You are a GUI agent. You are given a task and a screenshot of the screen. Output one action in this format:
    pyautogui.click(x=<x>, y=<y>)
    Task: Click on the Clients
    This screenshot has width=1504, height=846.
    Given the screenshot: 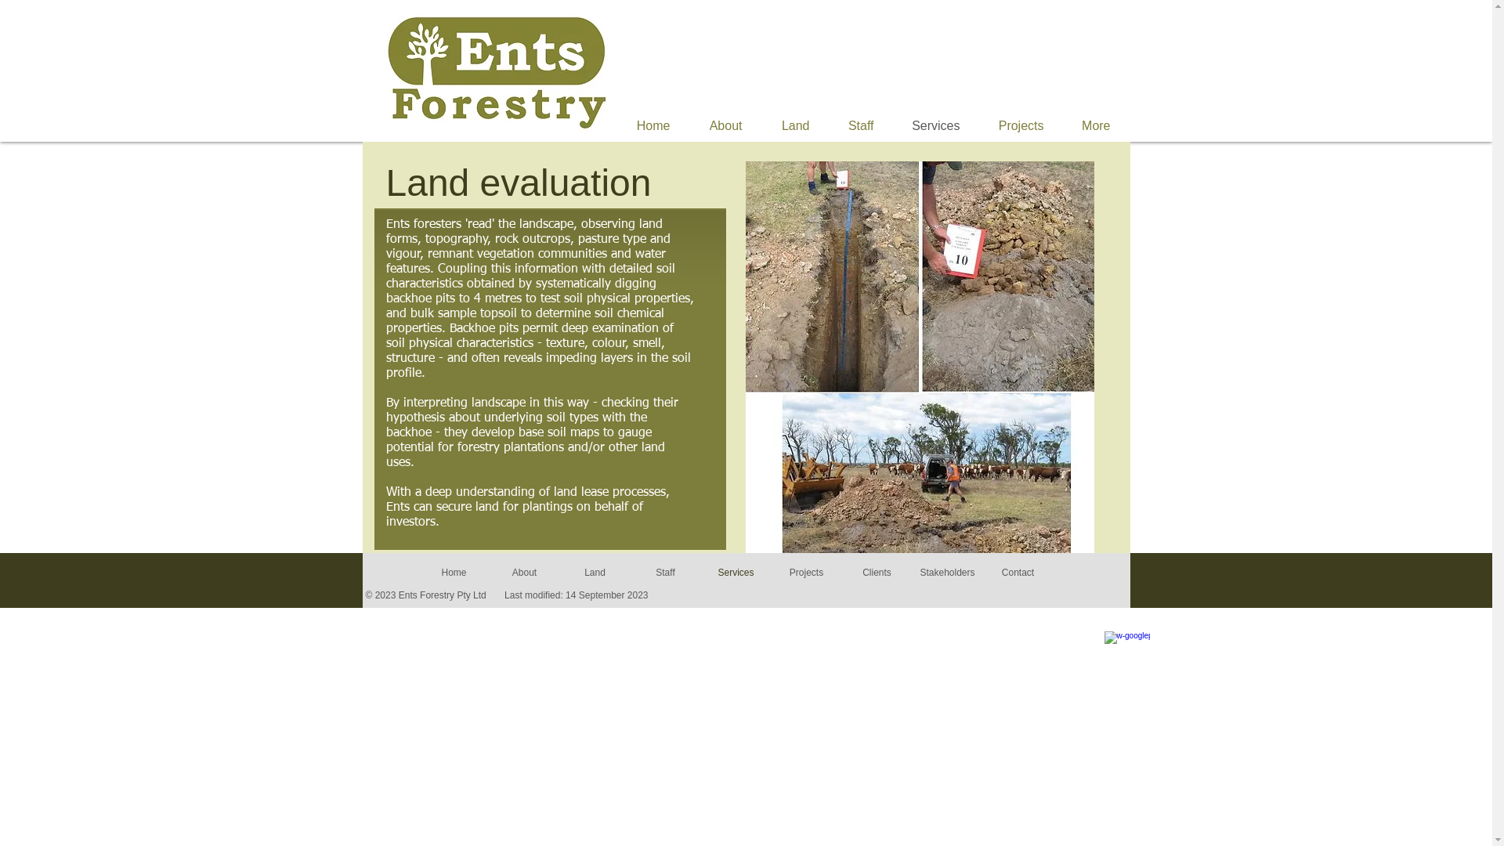 What is the action you would take?
    pyautogui.click(x=877, y=573)
    